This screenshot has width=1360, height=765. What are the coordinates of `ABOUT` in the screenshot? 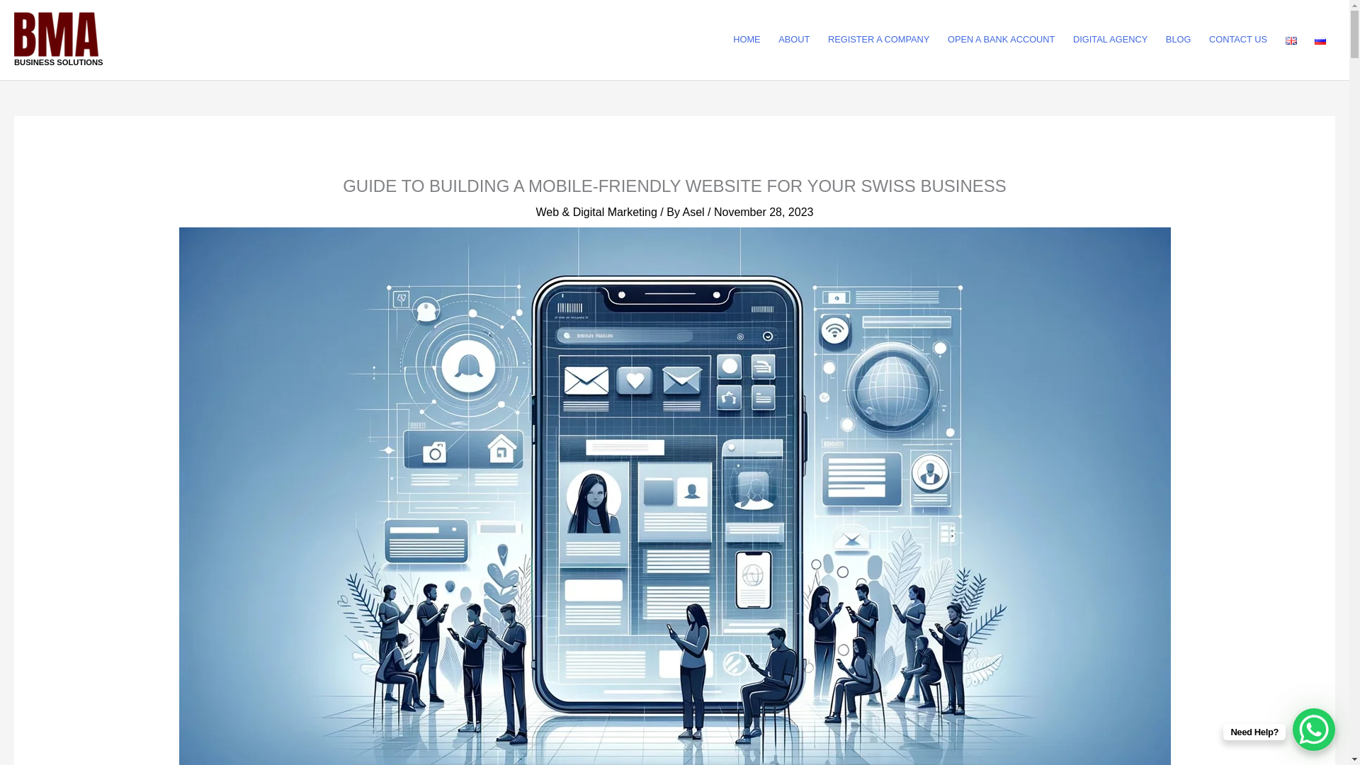 It's located at (793, 39).